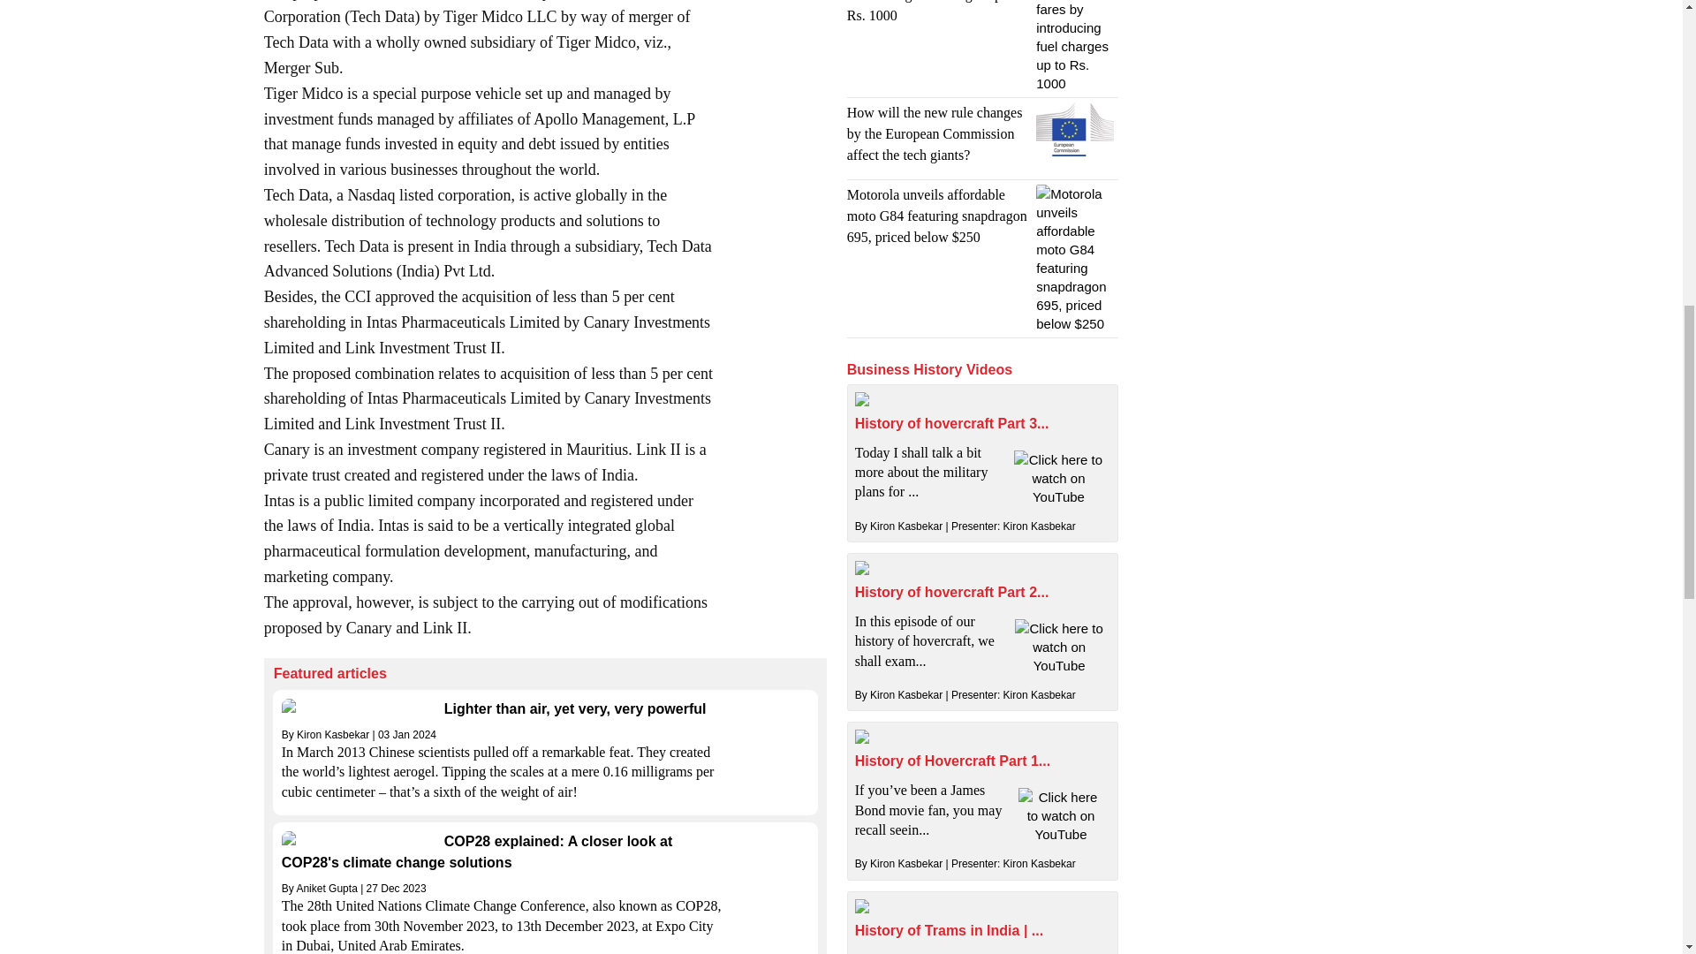 This screenshot has width=1696, height=954. What do you see at coordinates (1058, 647) in the screenshot?
I see `Click here to watch on YouTube` at bounding box center [1058, 647].